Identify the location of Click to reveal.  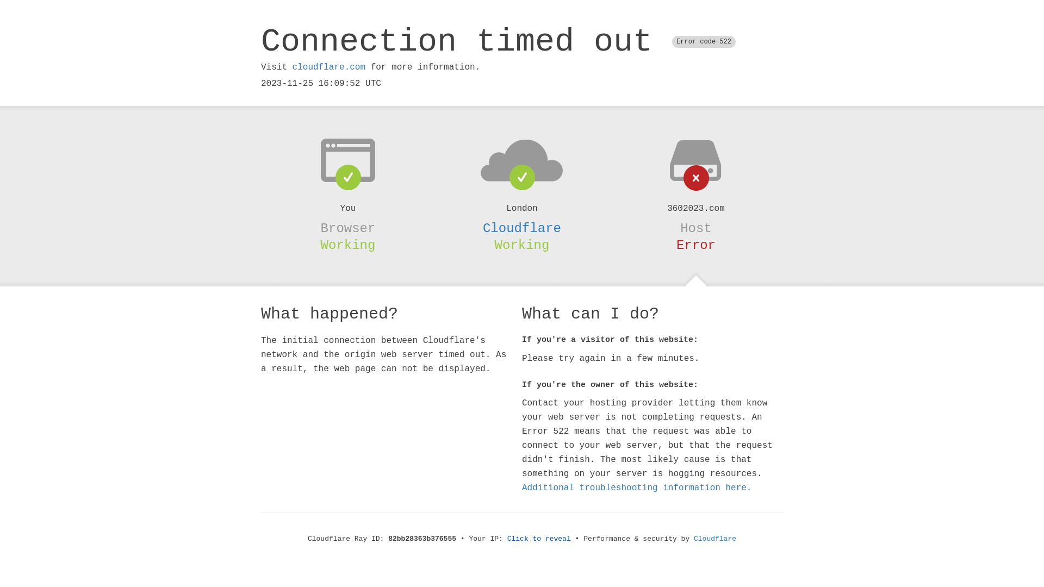
(539, 539).